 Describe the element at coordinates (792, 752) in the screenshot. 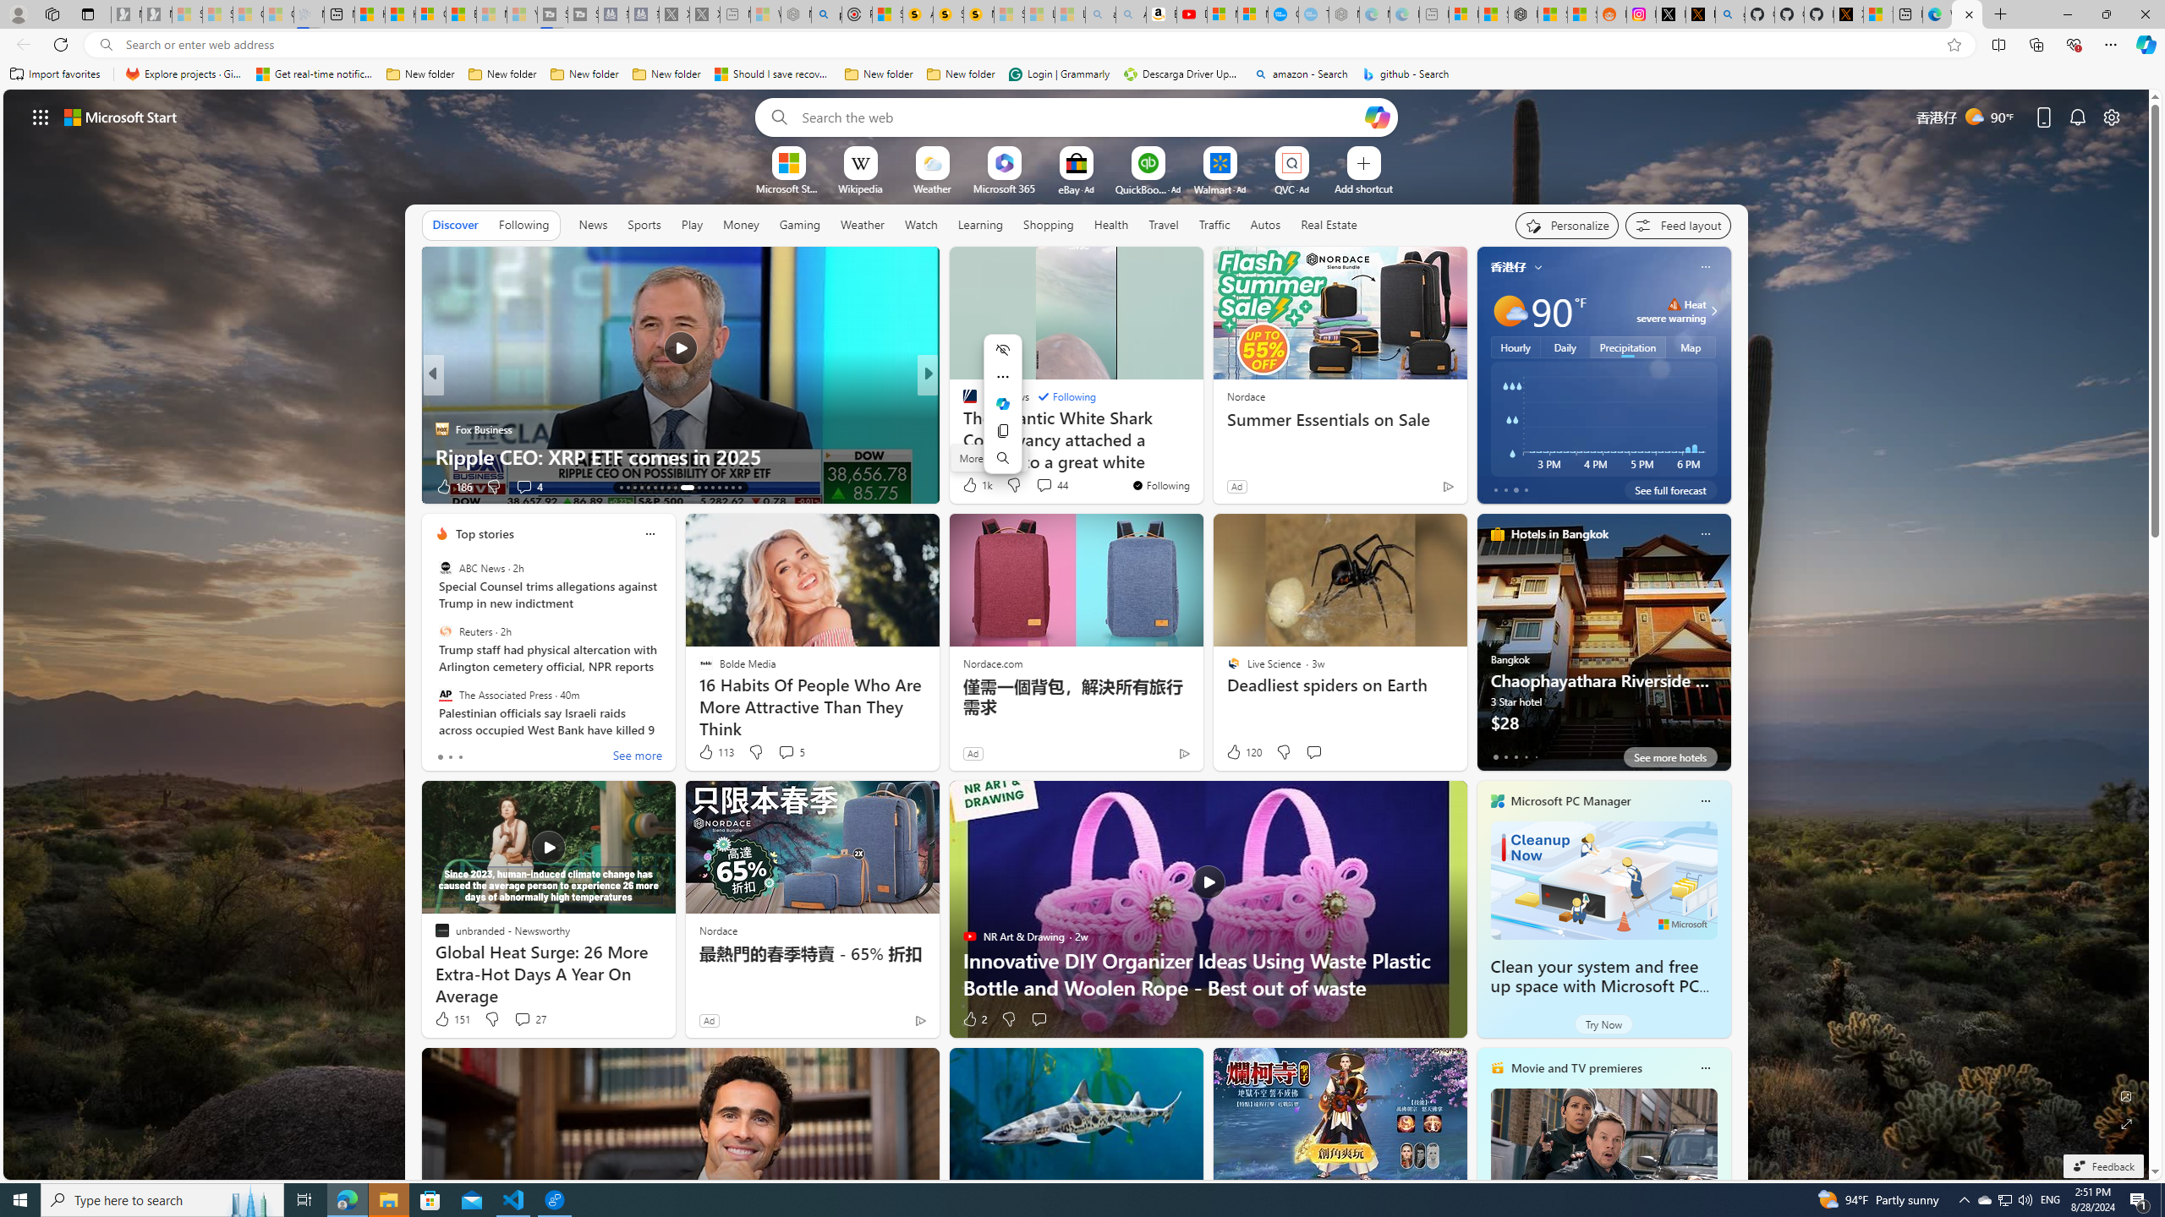

I see `View comments 5 Comment` at that location.